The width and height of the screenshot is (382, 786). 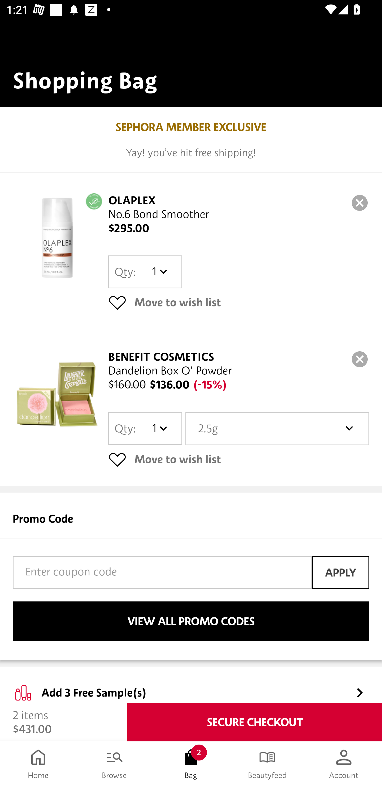 What do you see at coordinates (277, 428) in the screenshot?
I see `2.5g` at bounding box center [277, 428].